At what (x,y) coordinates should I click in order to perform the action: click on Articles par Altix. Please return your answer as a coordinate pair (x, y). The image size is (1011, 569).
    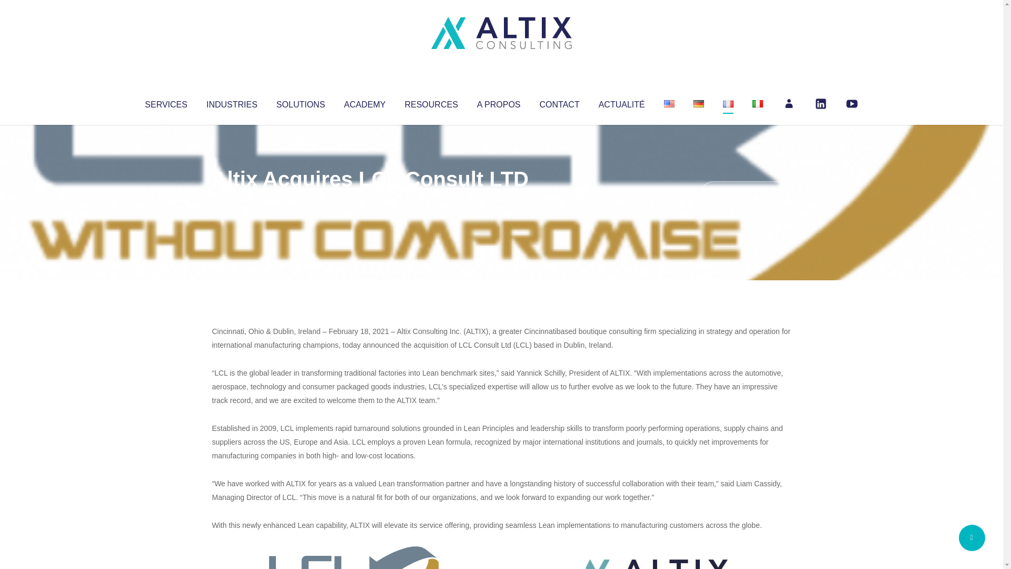
    Looking at the image, I should click on (232, 200).